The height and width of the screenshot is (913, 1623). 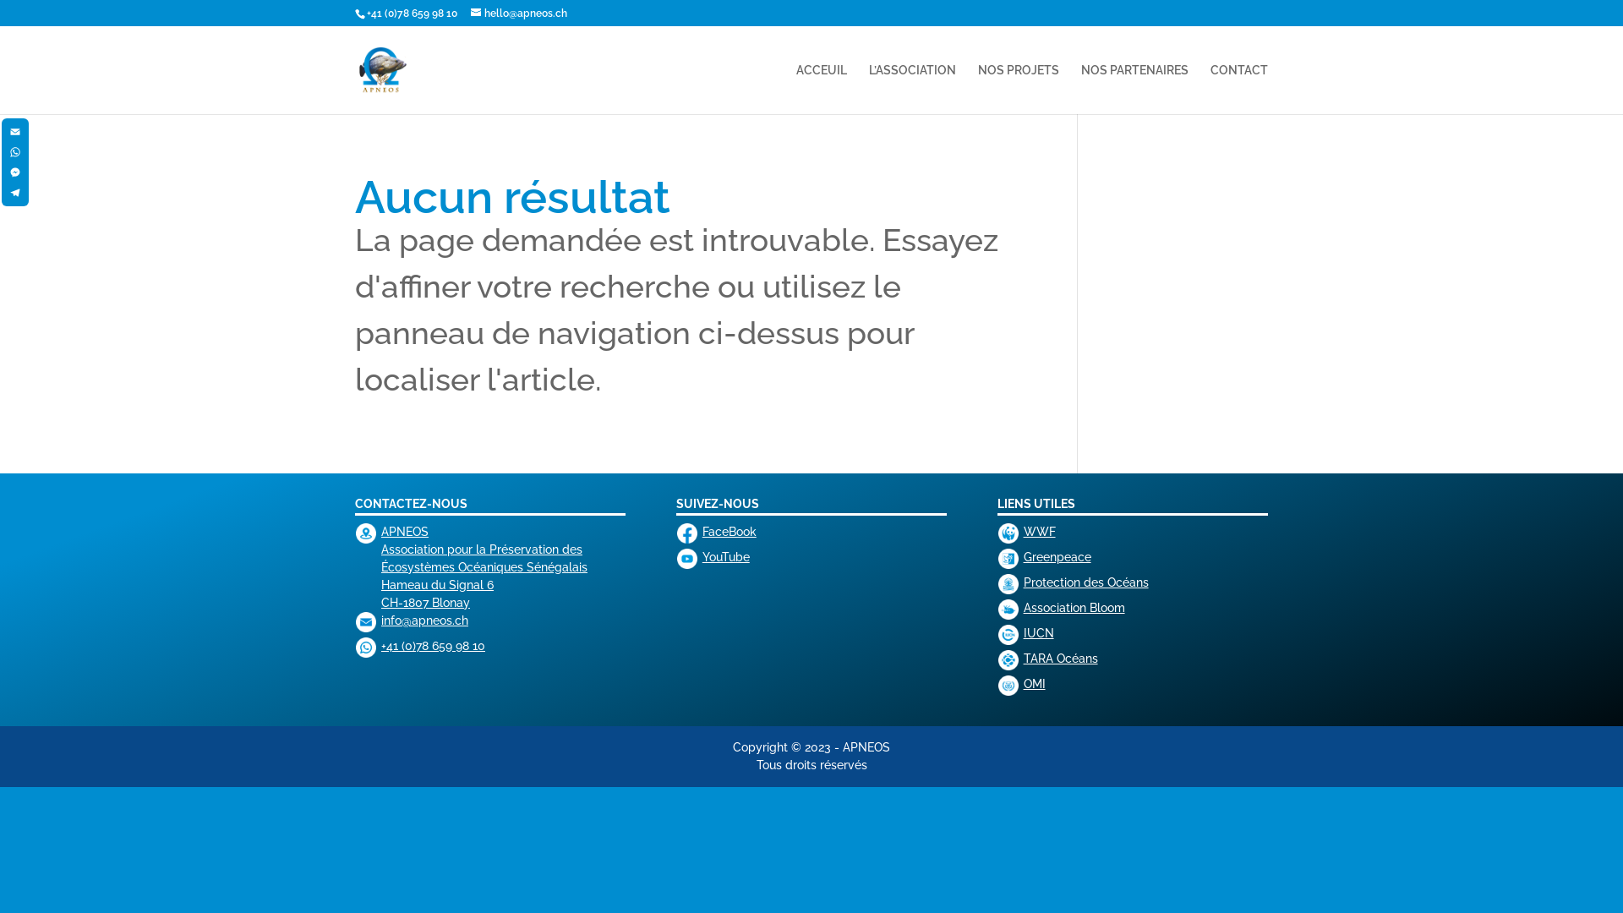 I want to click on YouTube, so click(x=726, y=557).